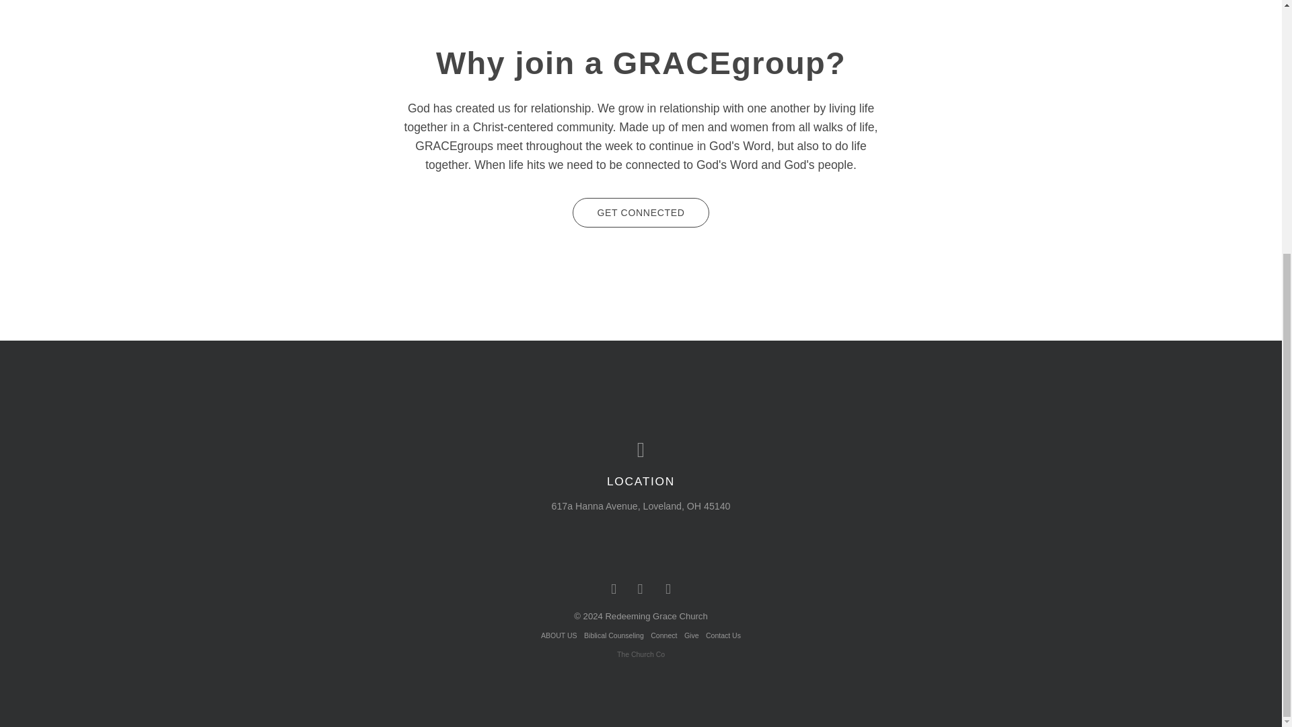 The height and width of the screenshot is (727, 1292). What do you see at coordinates (641, 506) in the screenshot?
I see `617a Hanna Avenue, Loveland, OH 45140` at bounding box center [641, 506].